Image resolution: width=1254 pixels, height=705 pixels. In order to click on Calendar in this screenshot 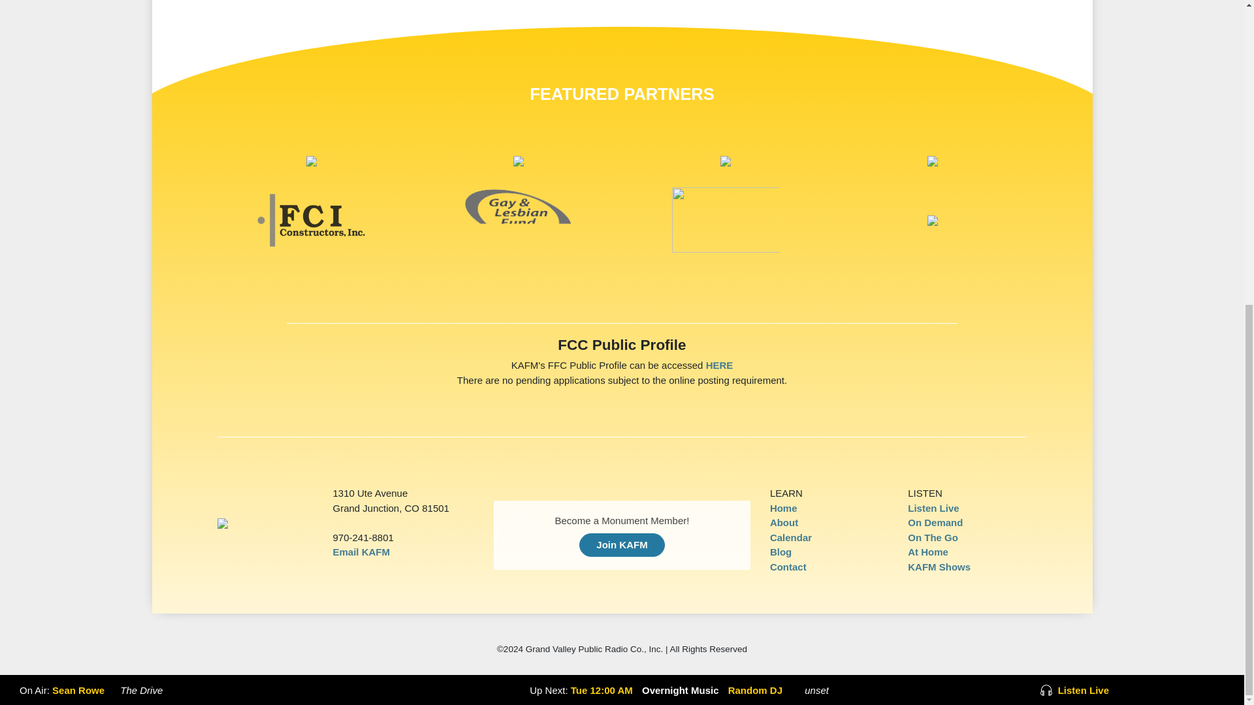, I will do `click(790, 537)`.